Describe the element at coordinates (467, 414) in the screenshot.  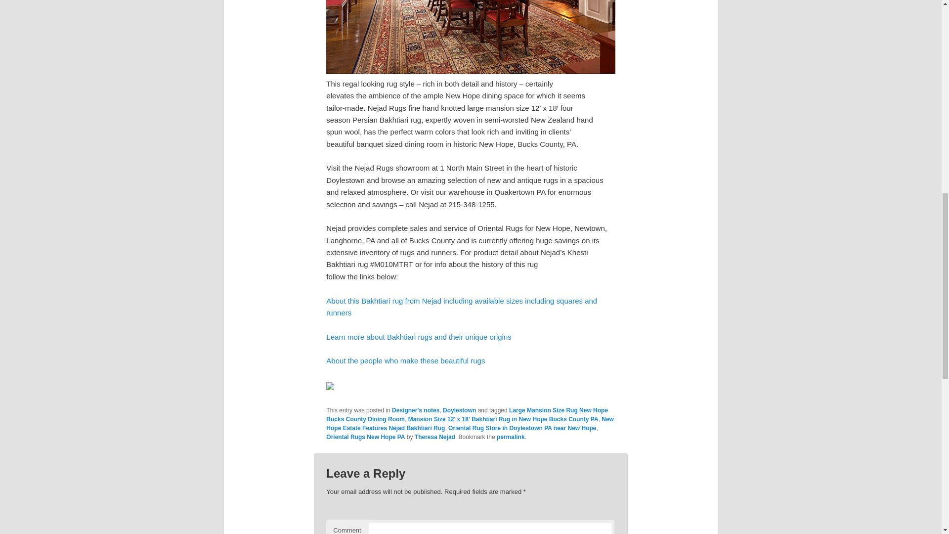
I see `Large Mansion Size Rug New Hope Bucks County Dining Room` at that location.